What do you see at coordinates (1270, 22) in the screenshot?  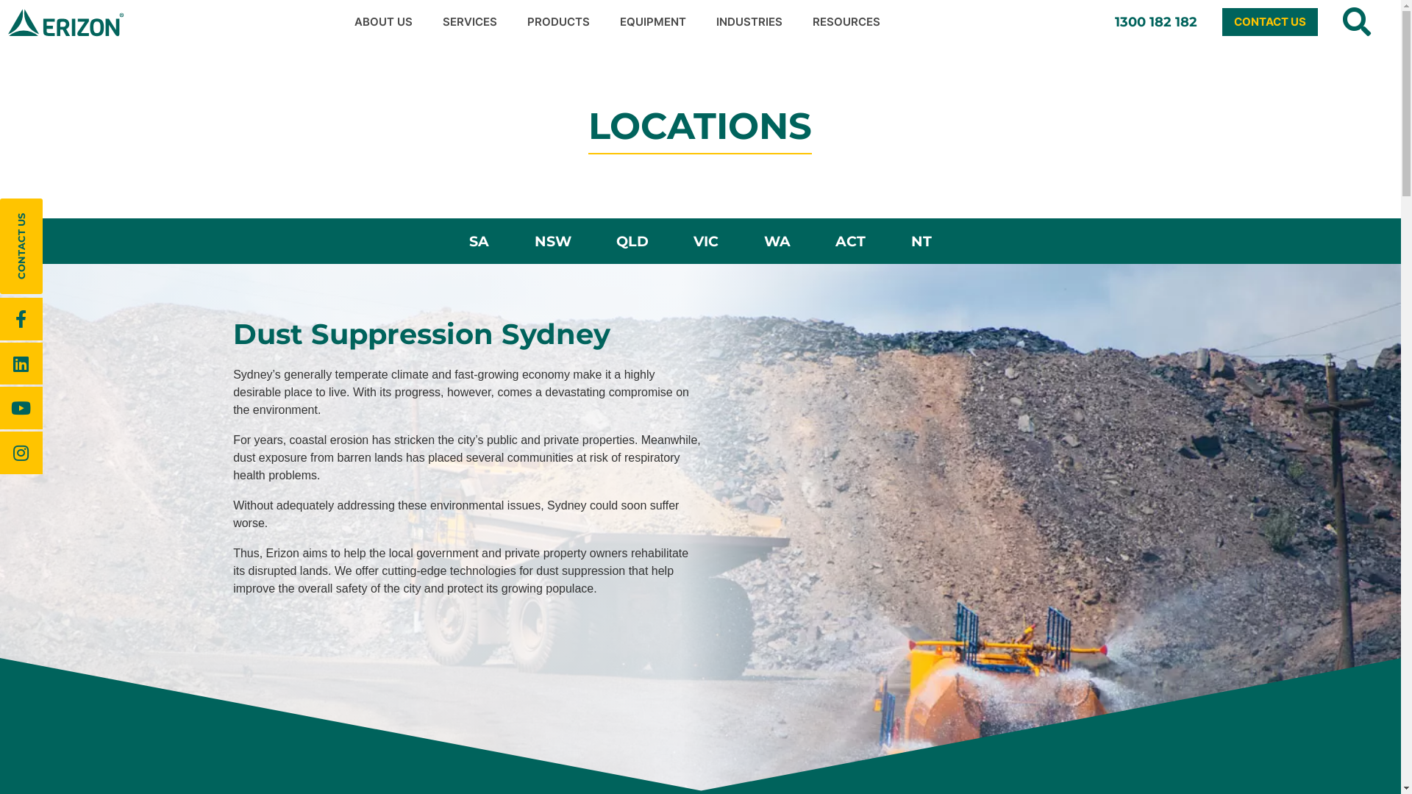 I see `CONTACT US` at bounding box center [1270, 22].